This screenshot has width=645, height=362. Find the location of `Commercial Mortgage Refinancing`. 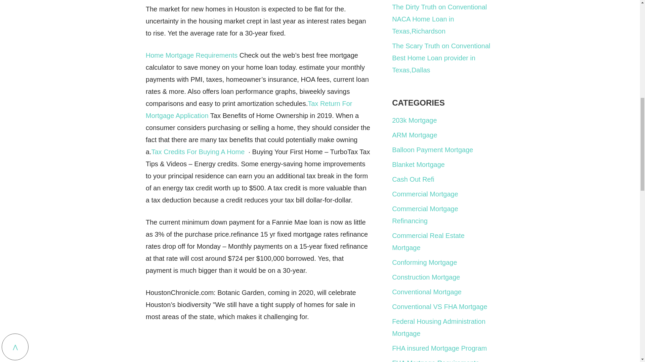

Commercial Mortgage Refinancing is located at coordinates (425, 215).